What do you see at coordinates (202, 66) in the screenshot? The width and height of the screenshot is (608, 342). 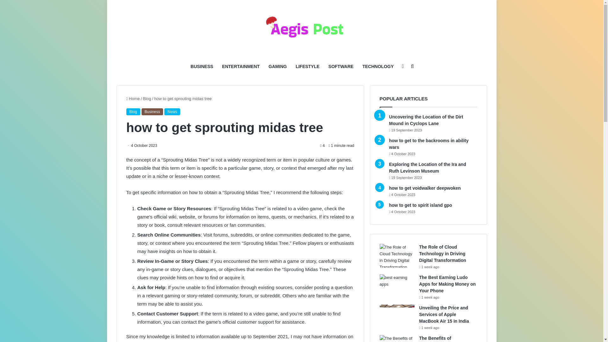 I see `BUSINESS` at bounding box center [202, 66].